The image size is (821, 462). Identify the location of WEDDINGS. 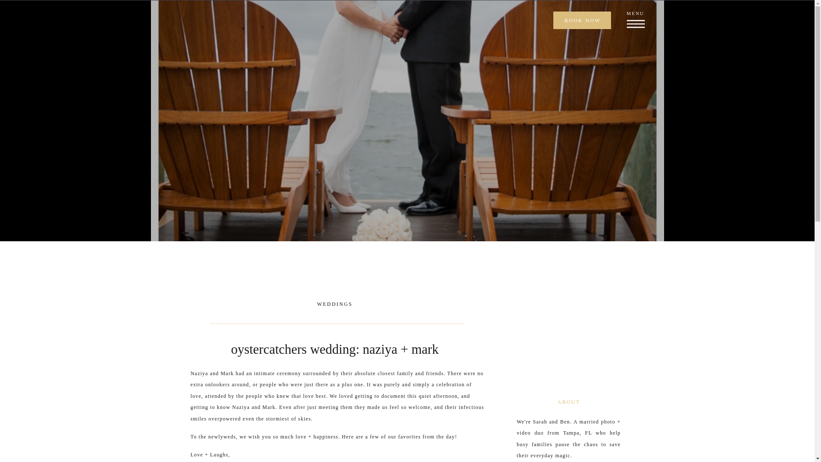
(334, 304).